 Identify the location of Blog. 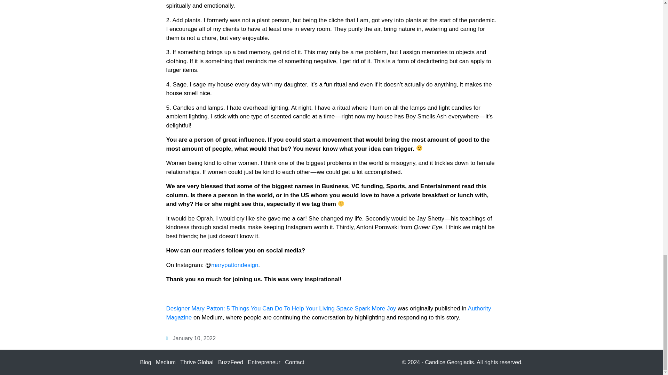
(145, 362).